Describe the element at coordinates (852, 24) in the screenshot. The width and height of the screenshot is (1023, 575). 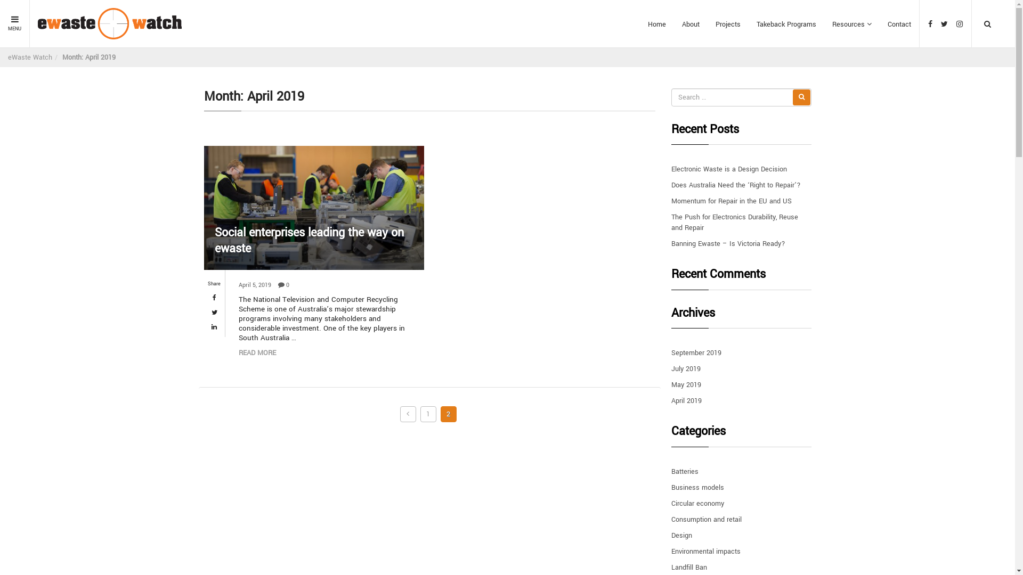
I see `Resources` at that location.